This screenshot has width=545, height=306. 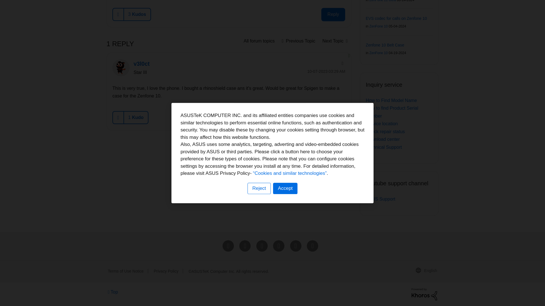 What do you see at coordinates (259, 41) in the screenshot?
I see `ZenFone 10` at bounding box center [259, 41].